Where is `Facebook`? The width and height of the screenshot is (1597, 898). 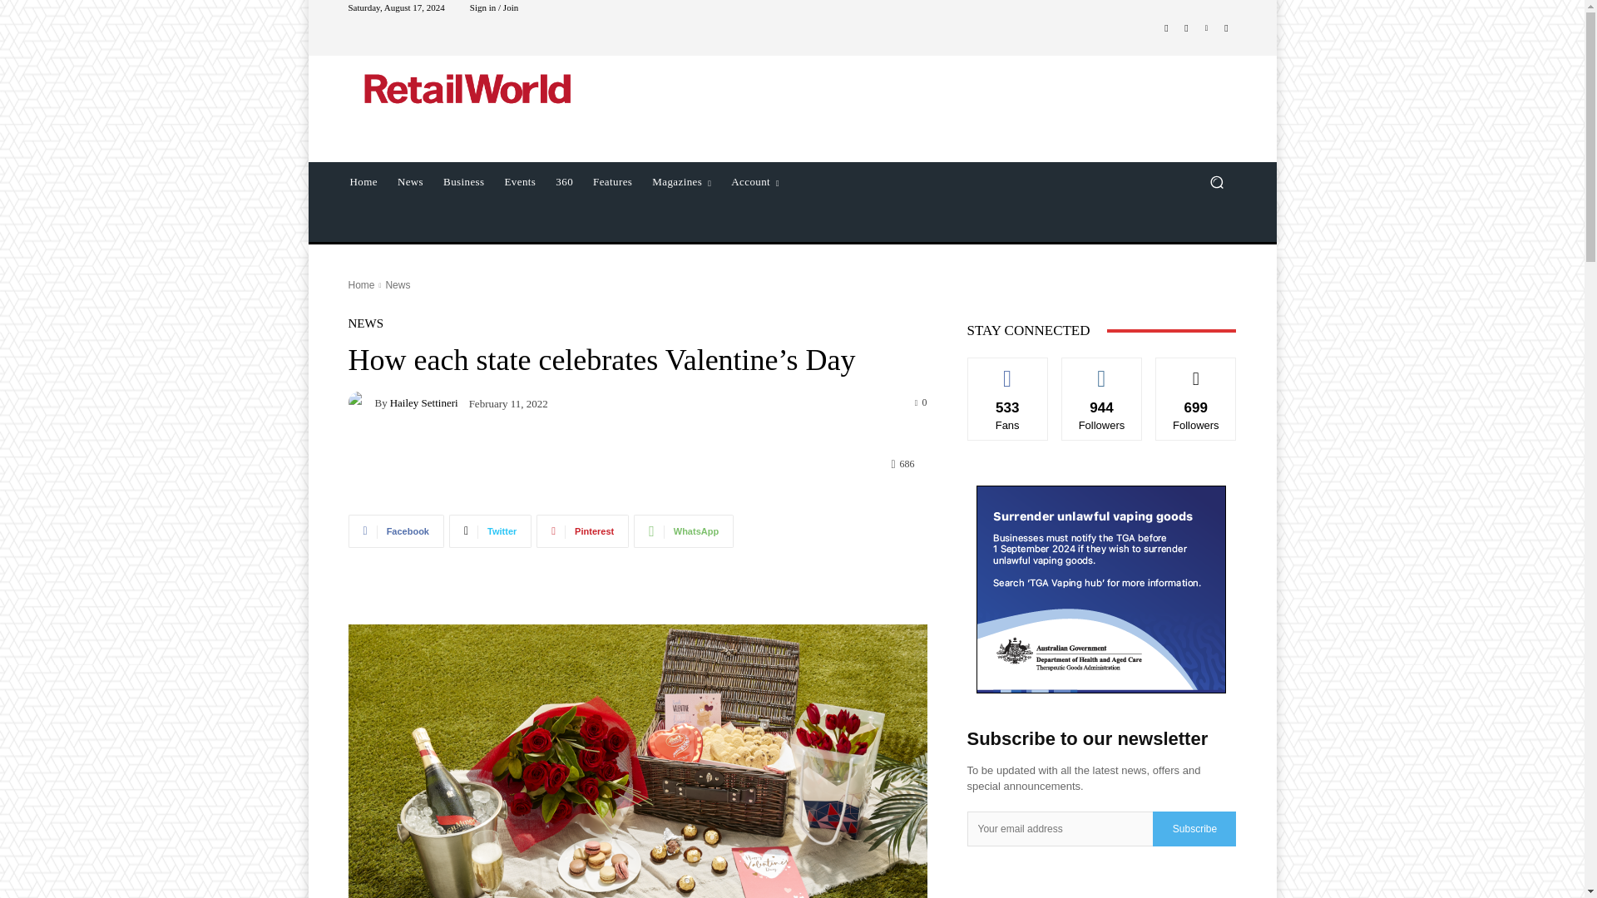 Facebook is located at coordinates (1166, 28).